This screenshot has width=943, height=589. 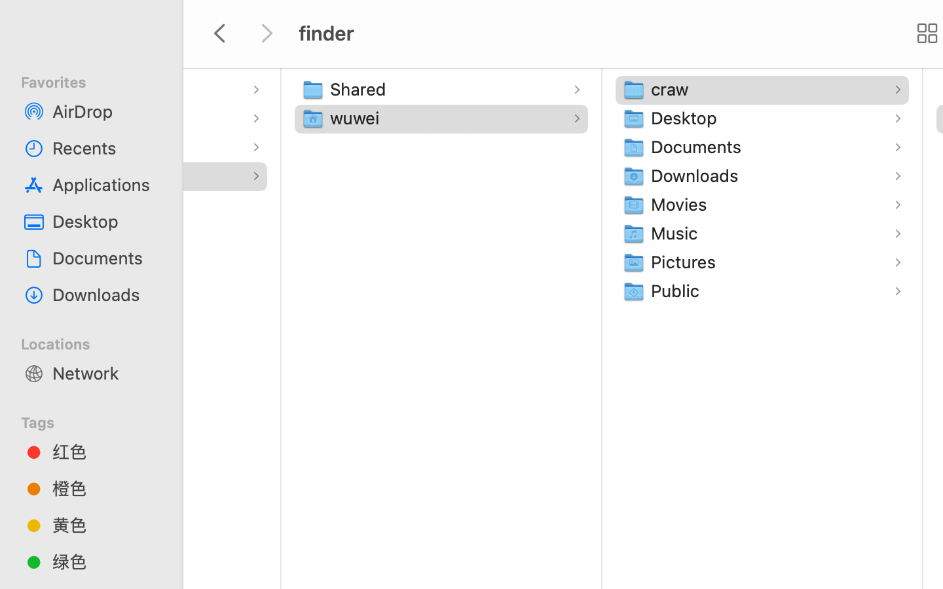 What do you see at coordinates (35, 175) in the screenshot?
I see `Users` at bounding box center [35, 175].